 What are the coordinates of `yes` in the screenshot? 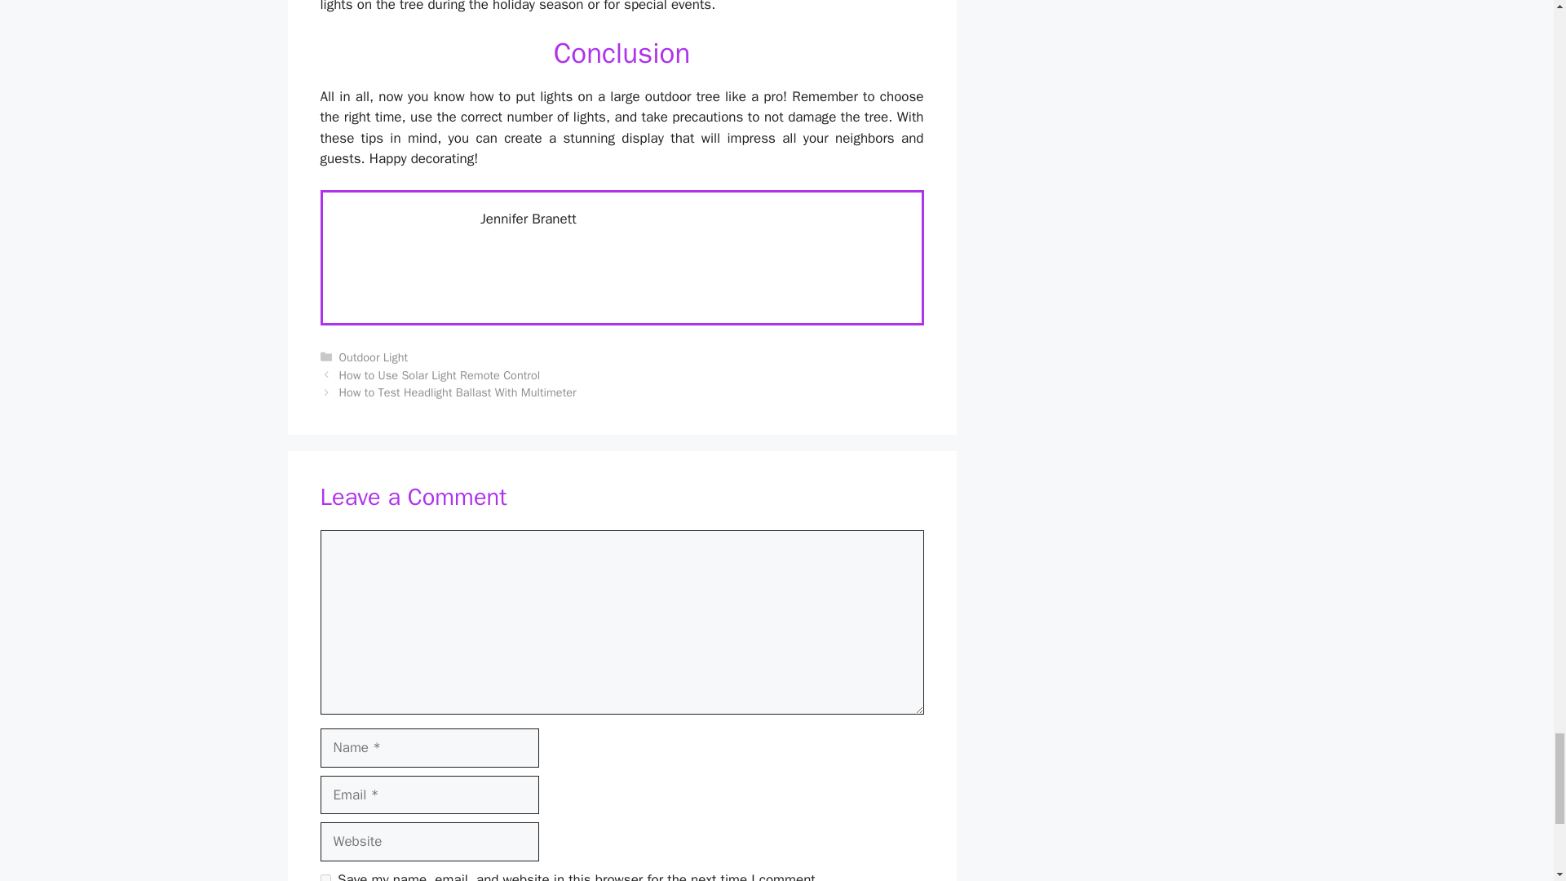 It's located at (325, 878).